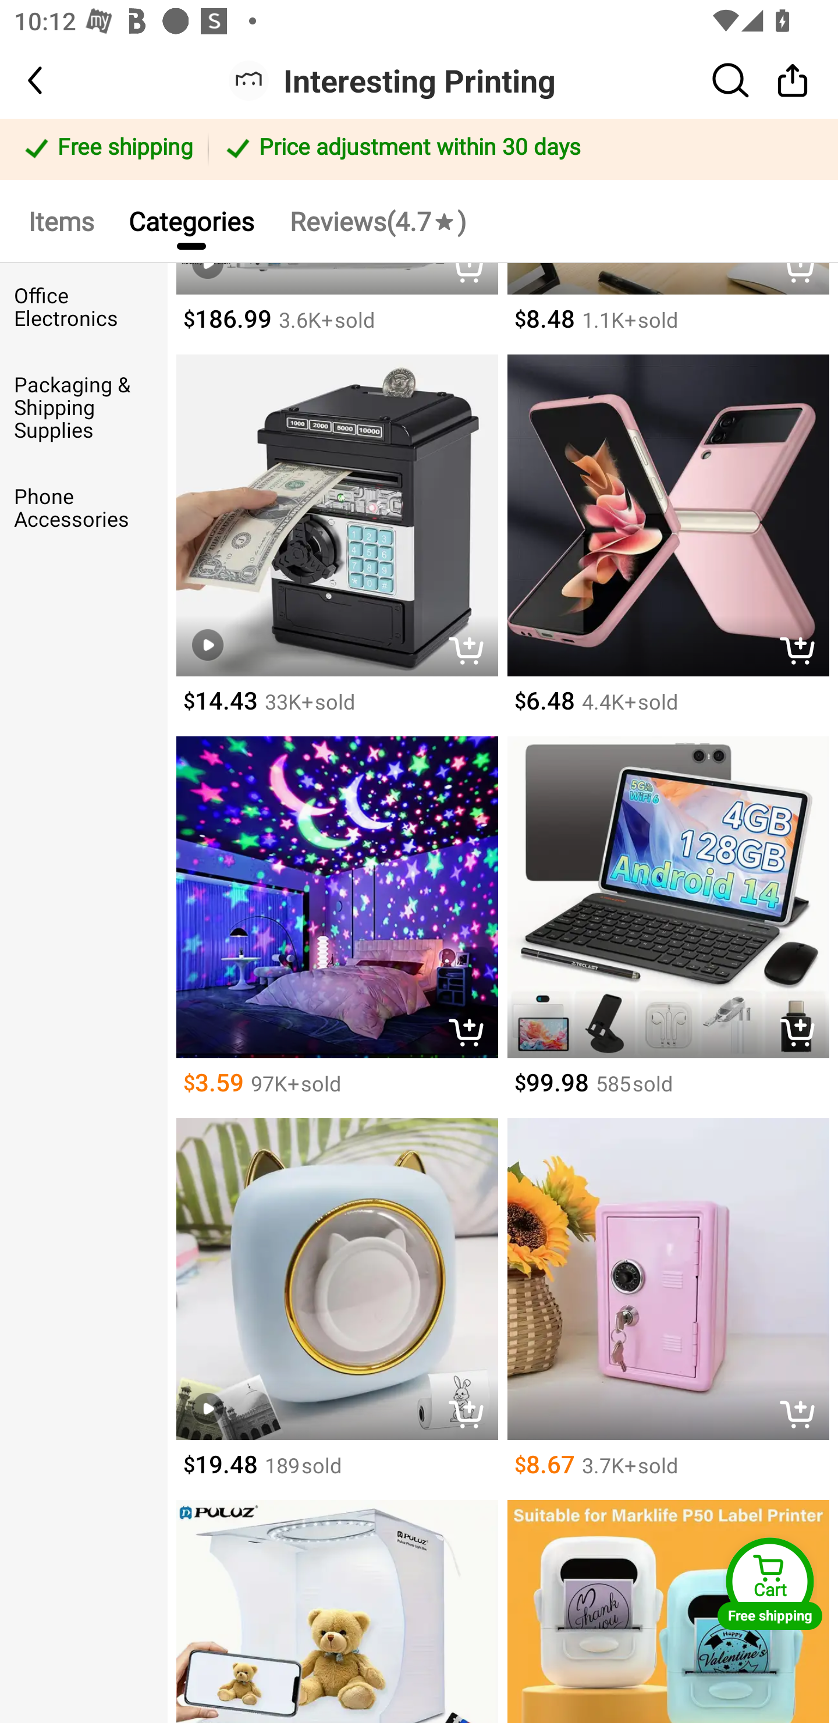 The height and width of the screenshot is (1723, 838). I want to click on delete $14.43 33K+￼sold, so click(336, 545).